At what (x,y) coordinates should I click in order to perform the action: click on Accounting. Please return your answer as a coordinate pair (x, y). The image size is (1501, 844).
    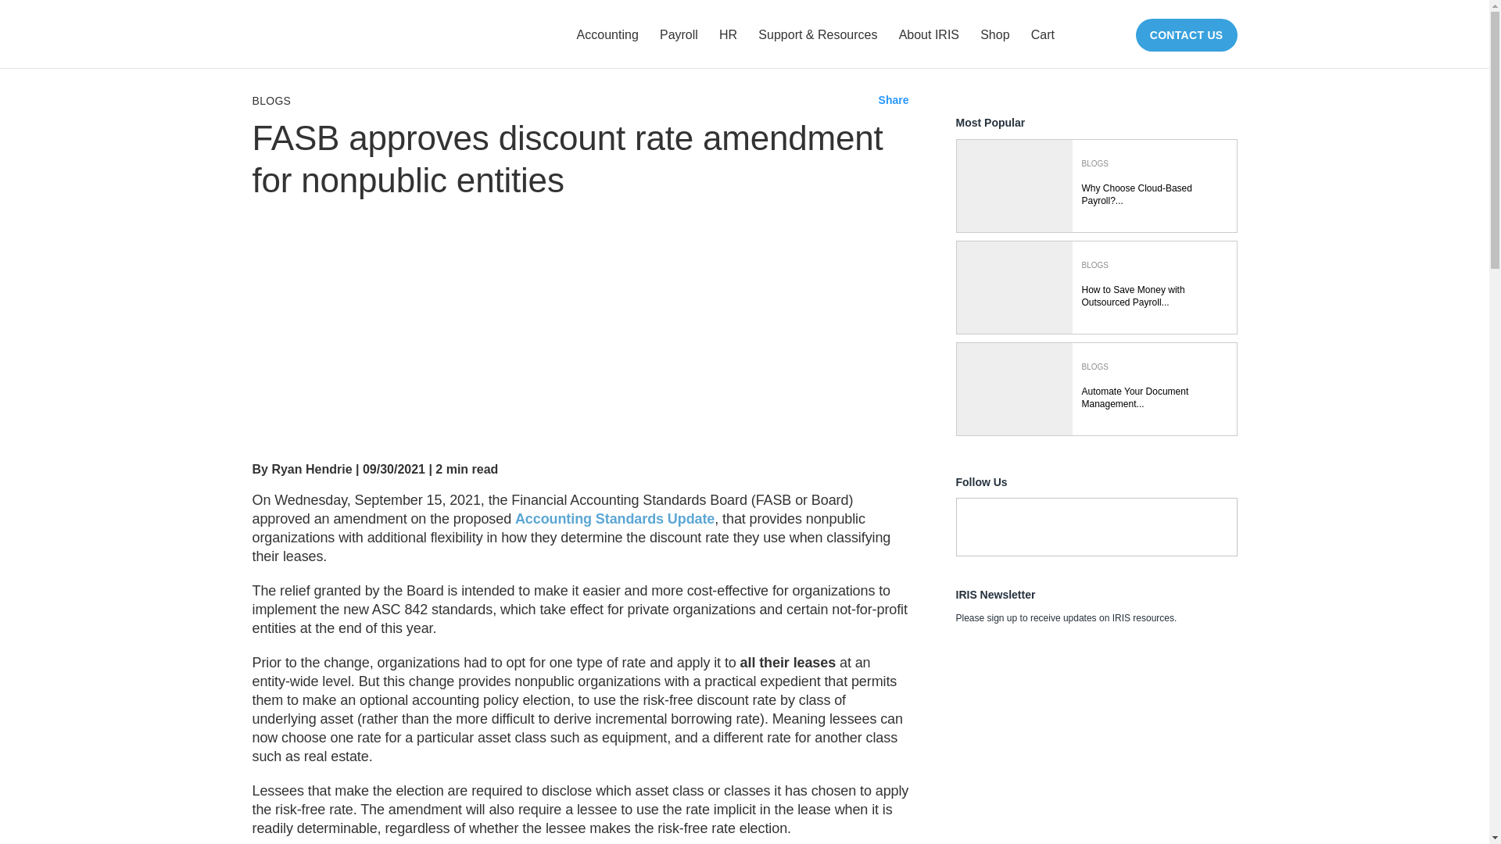
    Looking at the image, I should click on (607, 34).